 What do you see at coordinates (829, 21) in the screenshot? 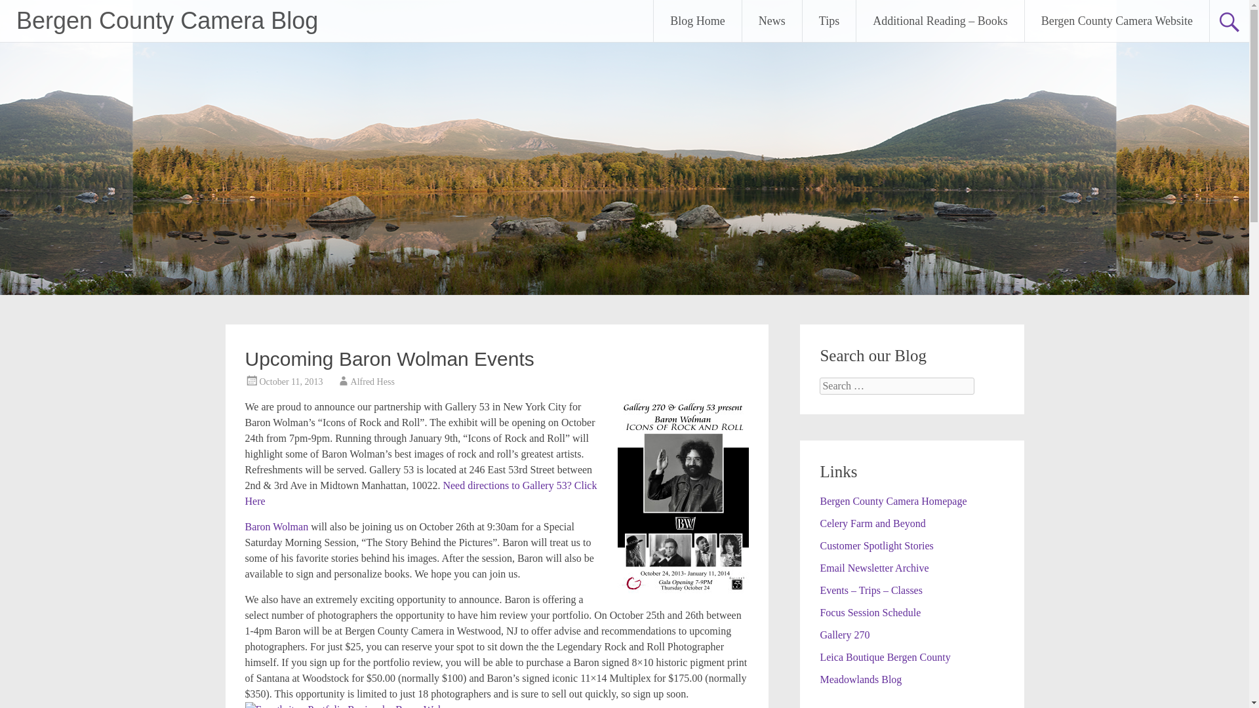
I see `Tips` at bounding box center [829, 21].